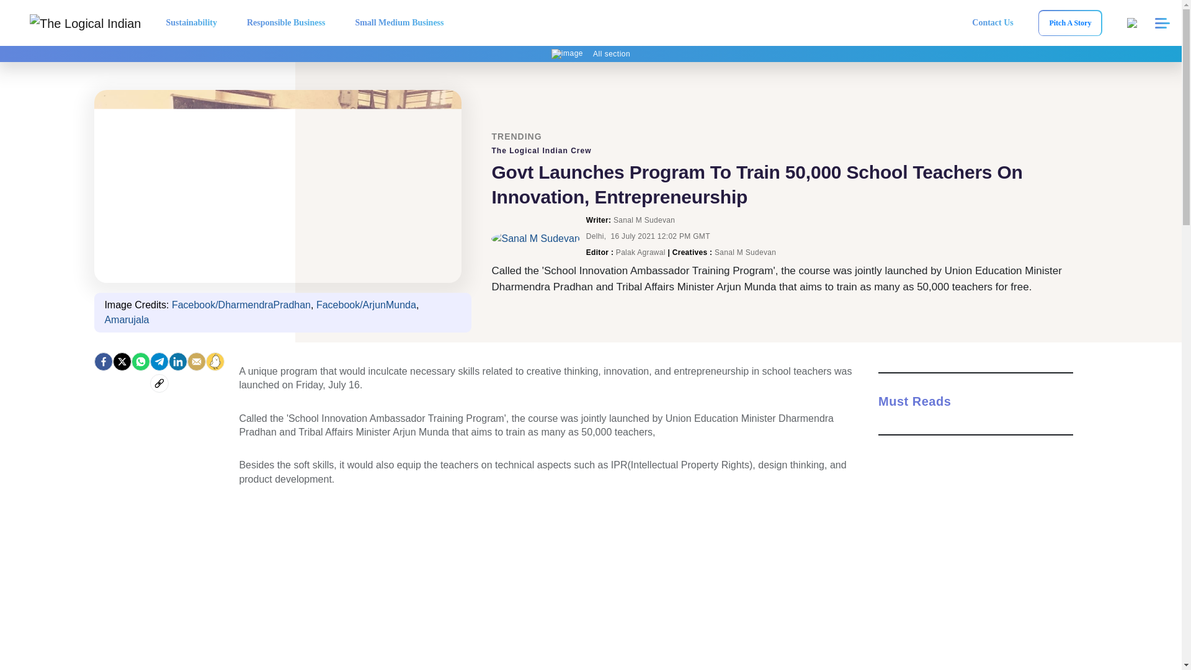 Image resolution: width=1191 pixels, height=670 pixels. Describe the element at coordinates (535, 238) in the screenshot. I see `Sanal M Sudevan` at that location.